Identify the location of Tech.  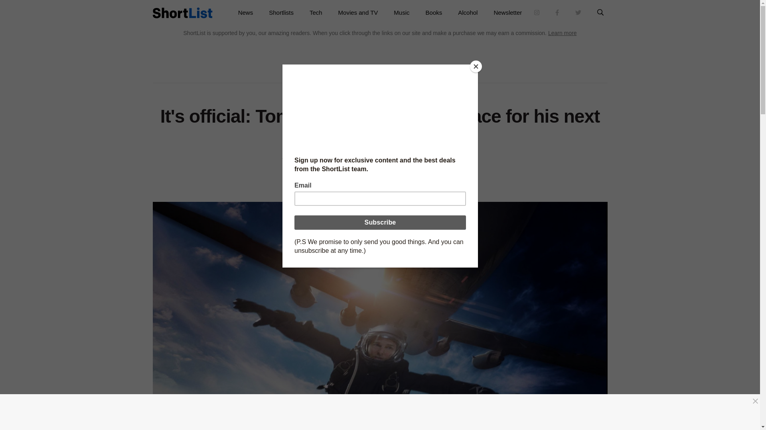
(316, 12).